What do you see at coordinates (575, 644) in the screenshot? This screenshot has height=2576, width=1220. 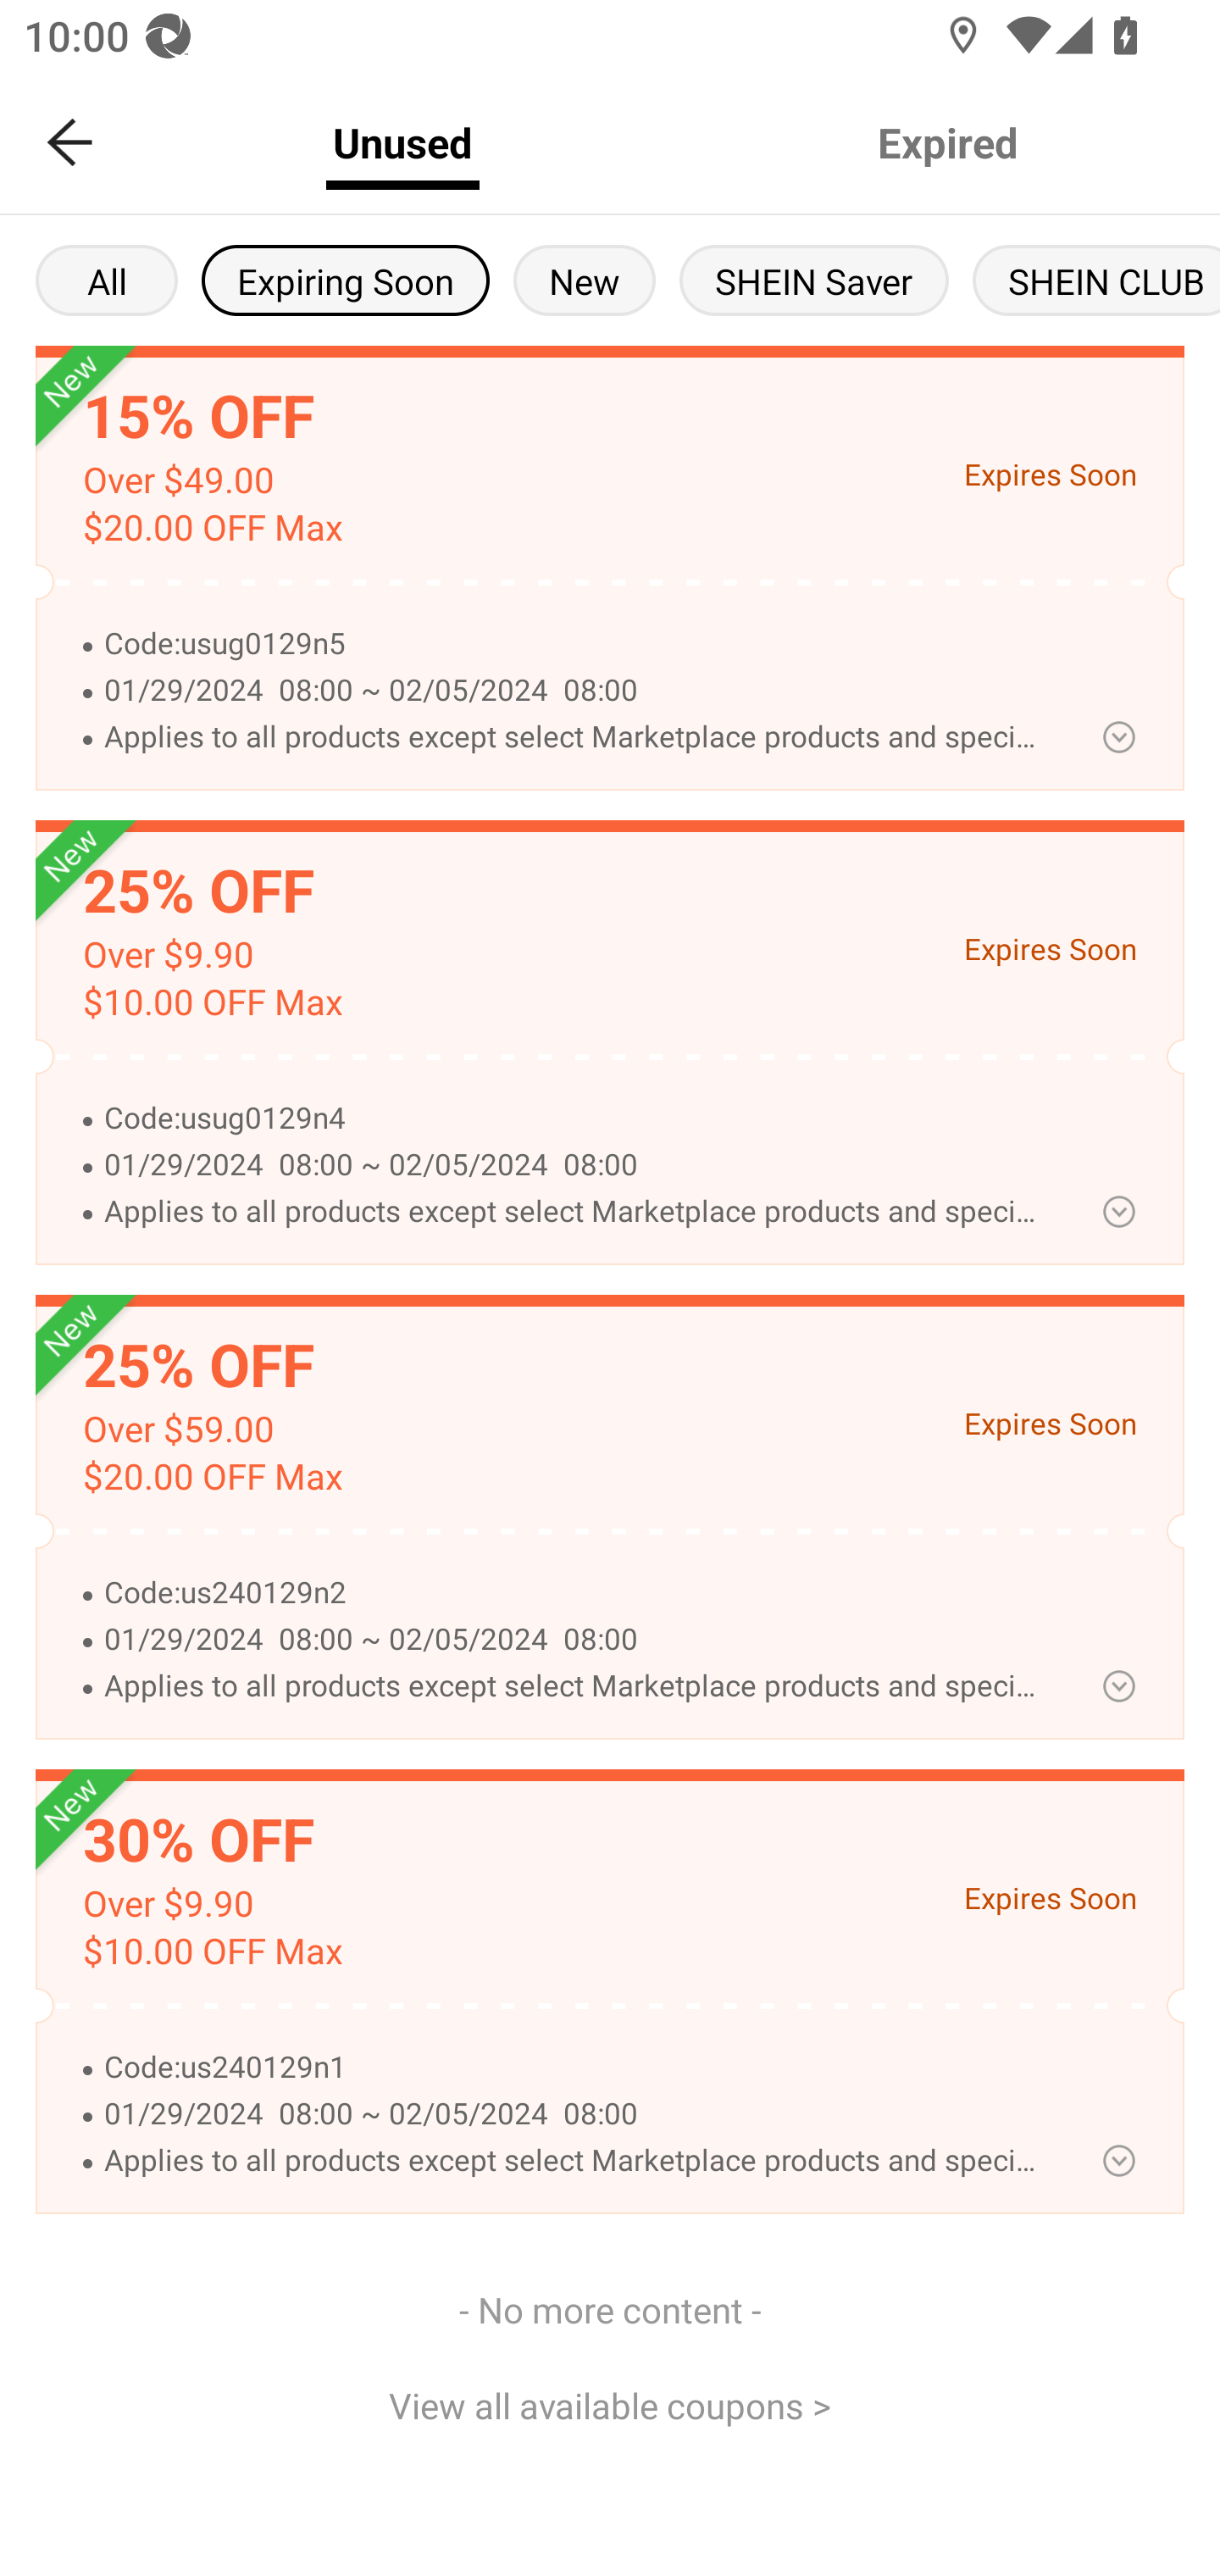 I see `Code:usug0129n5` at bounding box center [575, 644].